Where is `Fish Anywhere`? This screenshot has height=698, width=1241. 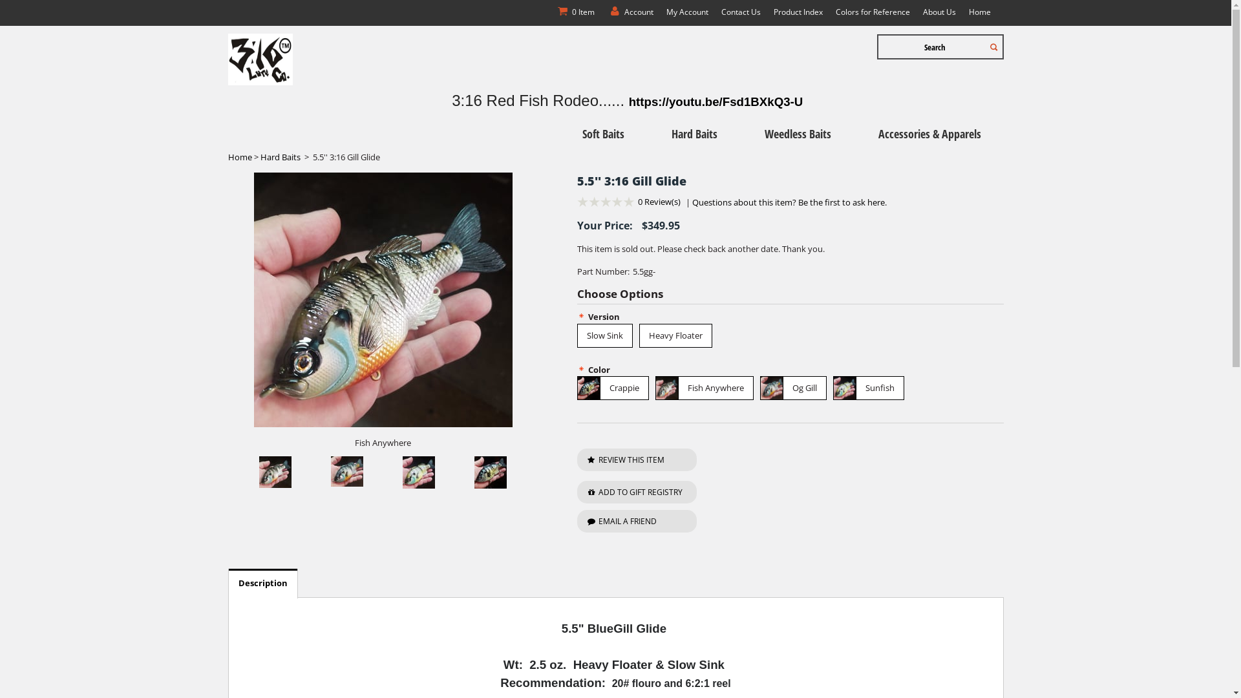 Fish Anywhere is located at coordinates (705, 388).